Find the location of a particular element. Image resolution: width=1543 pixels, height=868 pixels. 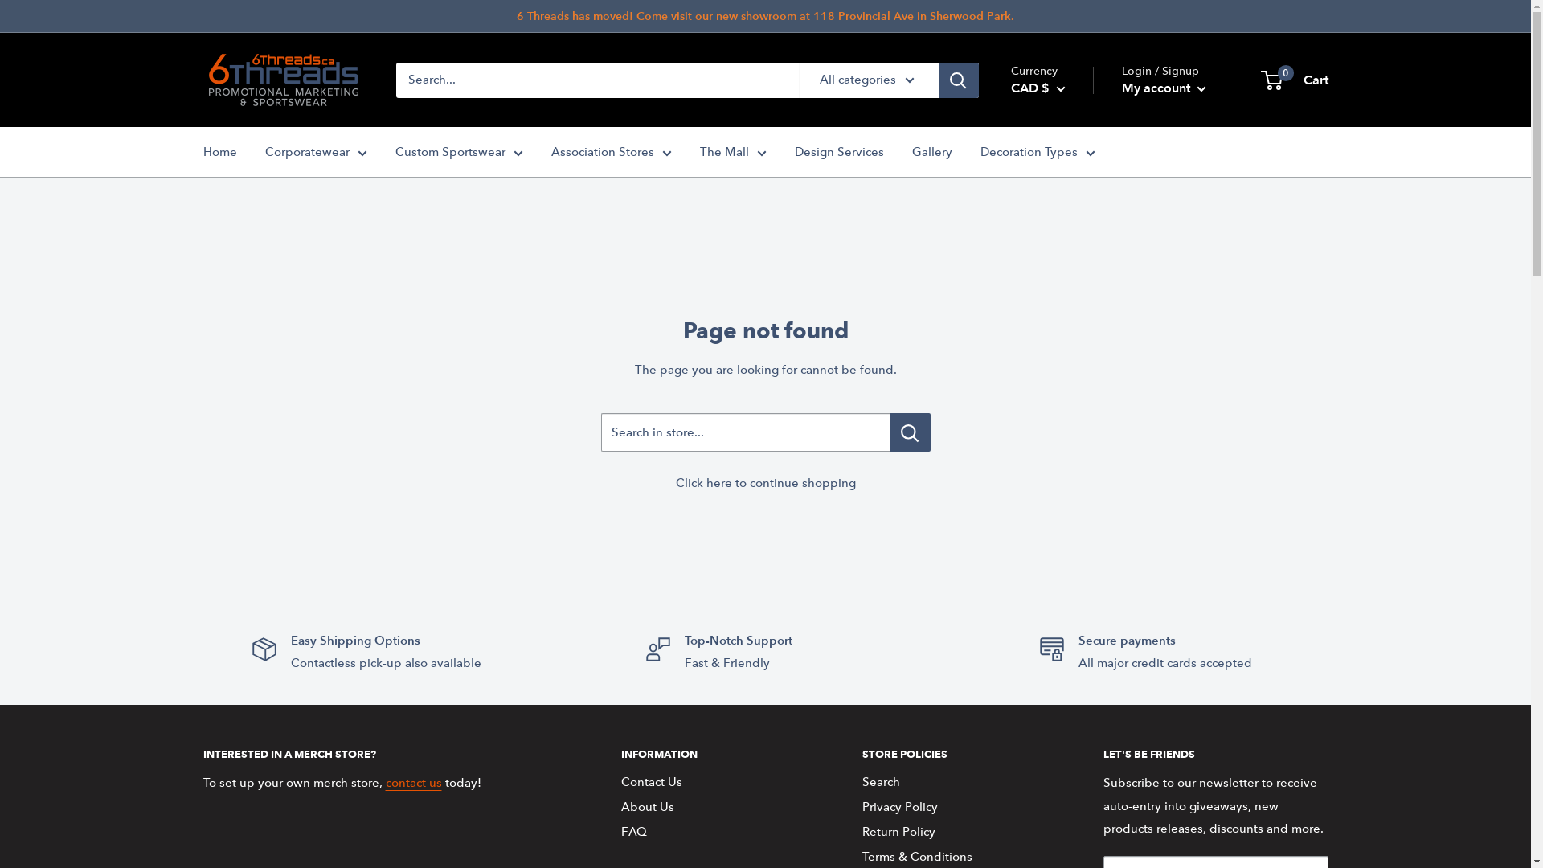

UZS is located at coordinates (246, 684).